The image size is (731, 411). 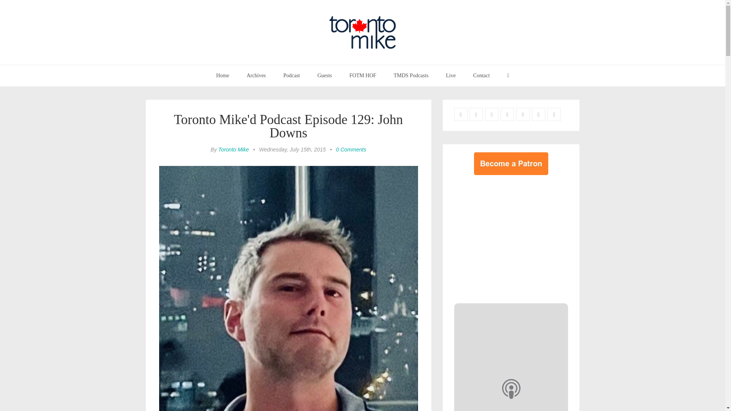 I want to click on Podcast, so click(x=292, y=75).